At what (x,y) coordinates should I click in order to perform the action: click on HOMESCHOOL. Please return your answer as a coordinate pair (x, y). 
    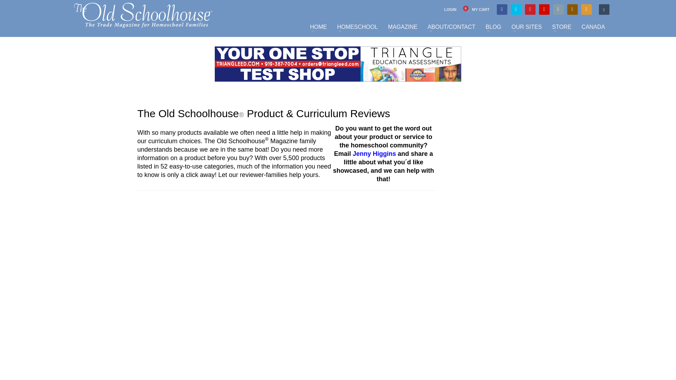
    Looking at the image, I should click on (357, 27).